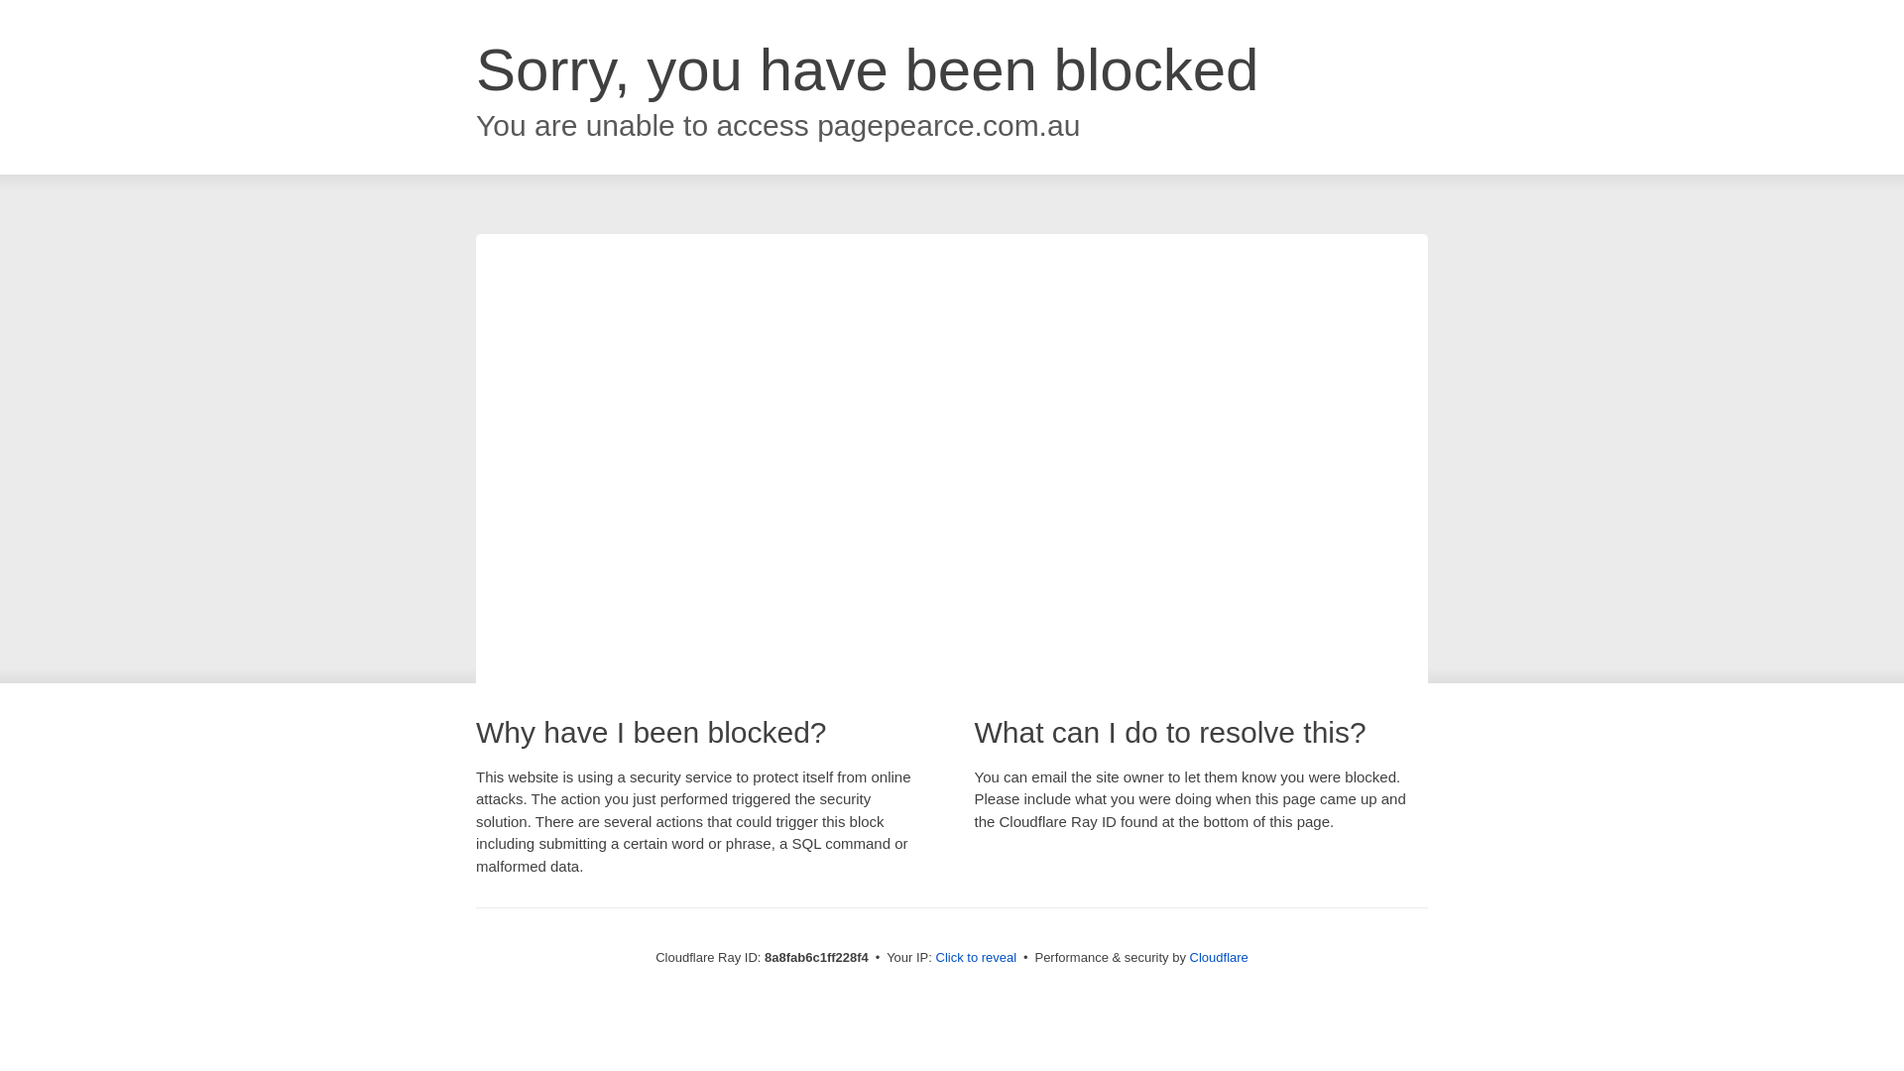  What do you see at coordinates (976, 958) in the screenshot?
I see `Click to reveal` at bounding box center [976, 958].